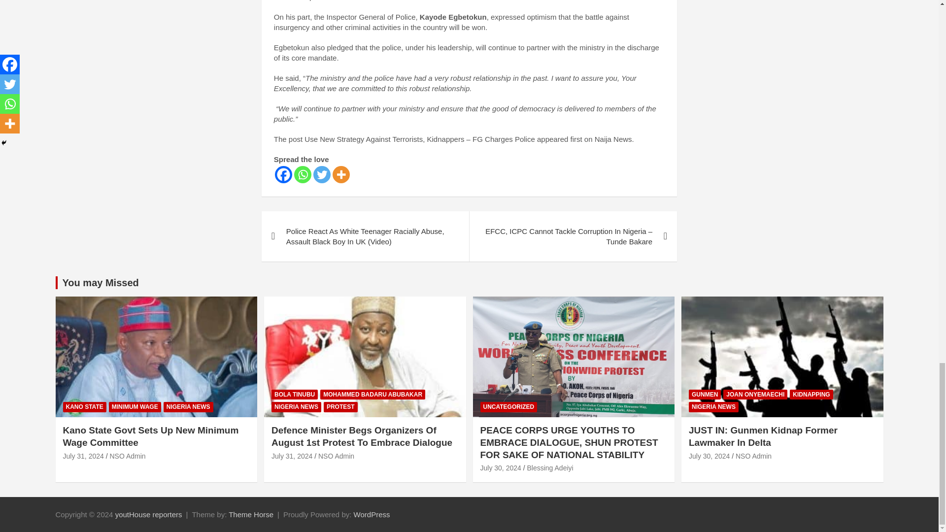  I want to click on July 31, 2024, so click(84, 456).